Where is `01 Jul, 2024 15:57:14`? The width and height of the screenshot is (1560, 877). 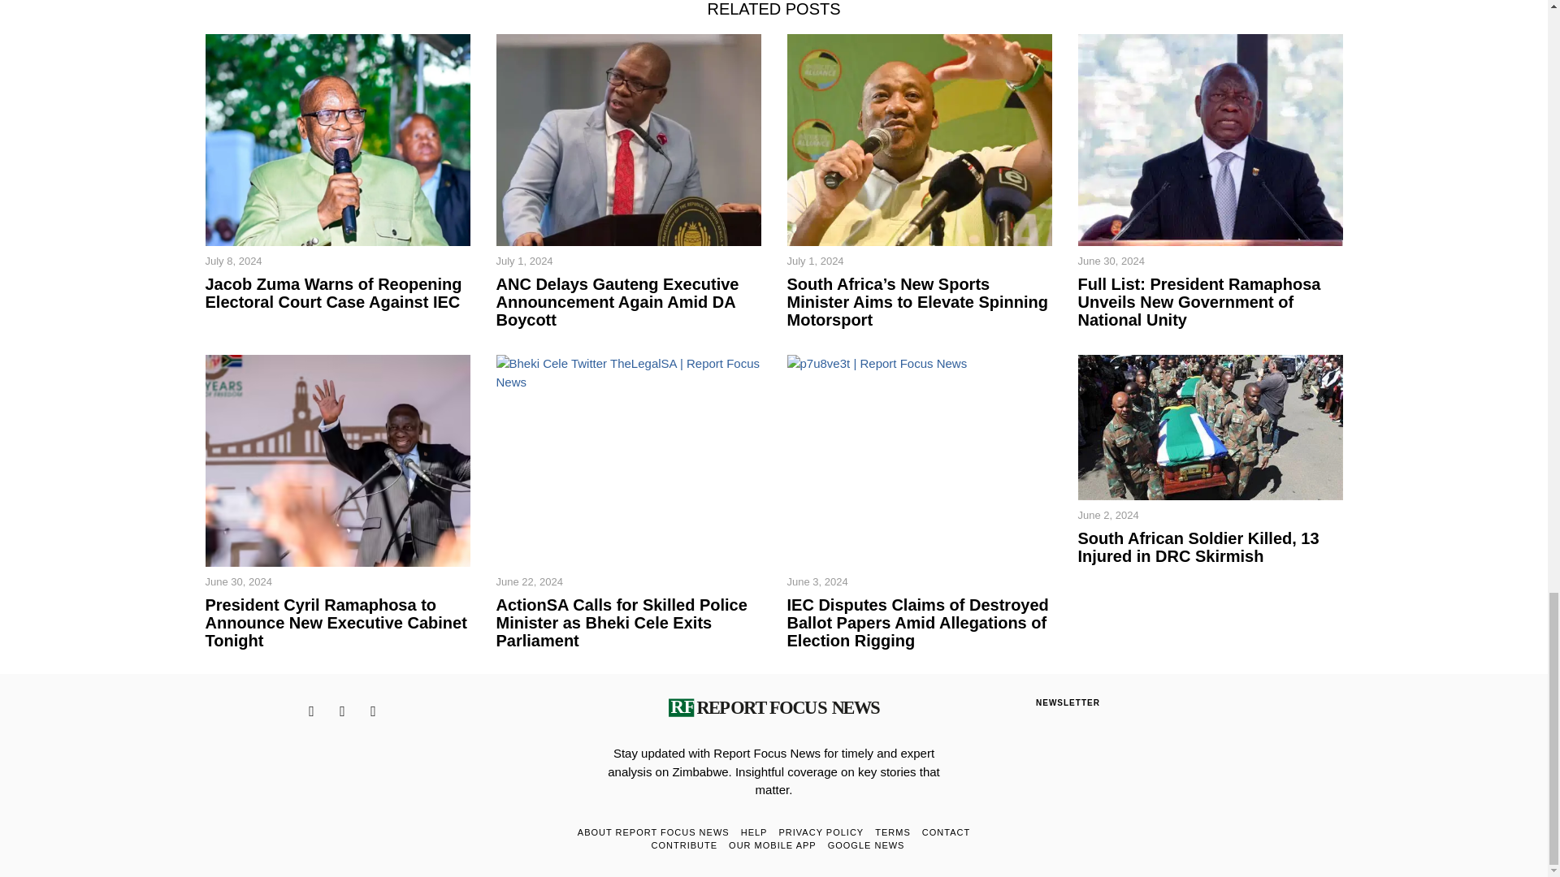 01 Jul, 2024 15:57:14 is located at coordinates (814, 261).